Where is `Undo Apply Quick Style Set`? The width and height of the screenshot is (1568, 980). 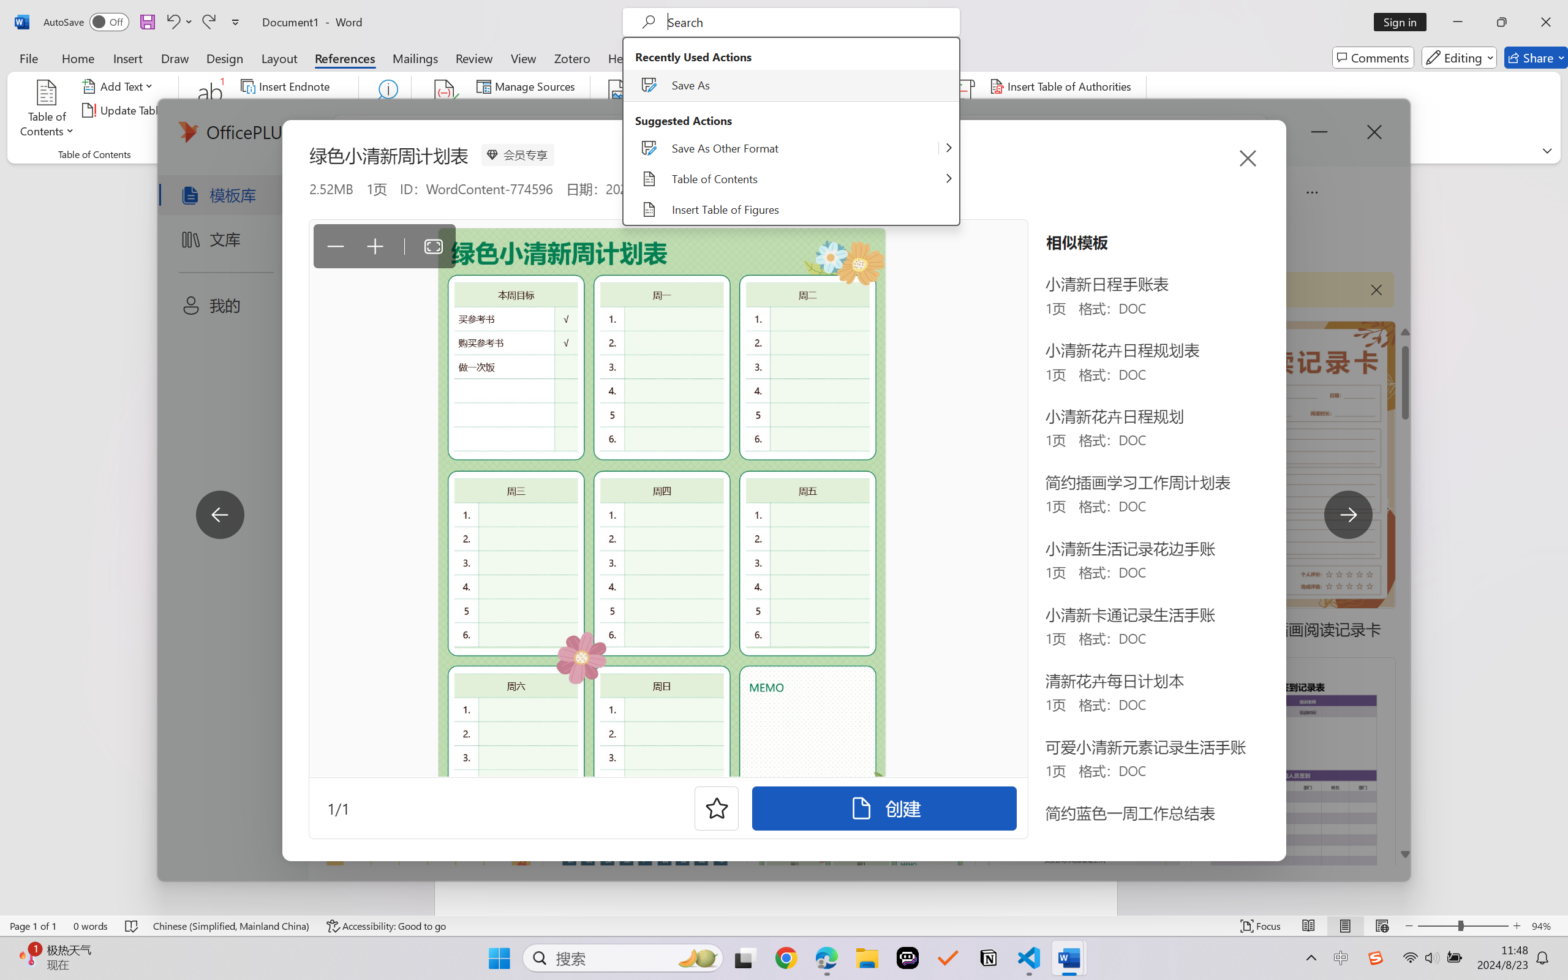
Undo Apply Quick Style Set is located at coordinates (179, 22).